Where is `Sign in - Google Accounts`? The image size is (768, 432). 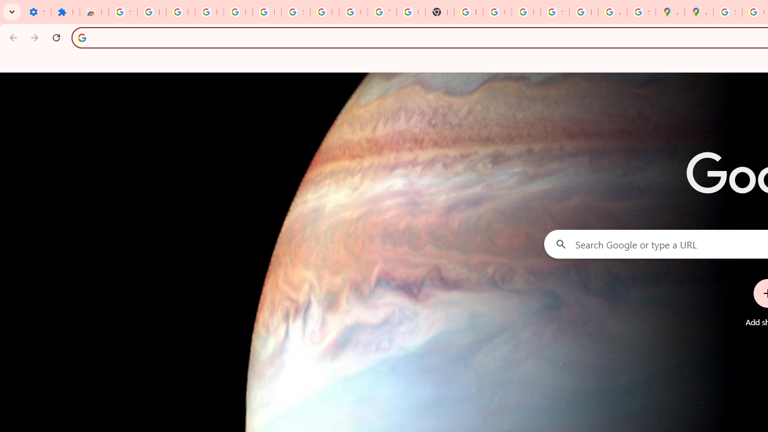
Sign in - Google Accounts is located at coordinates (295, 12).